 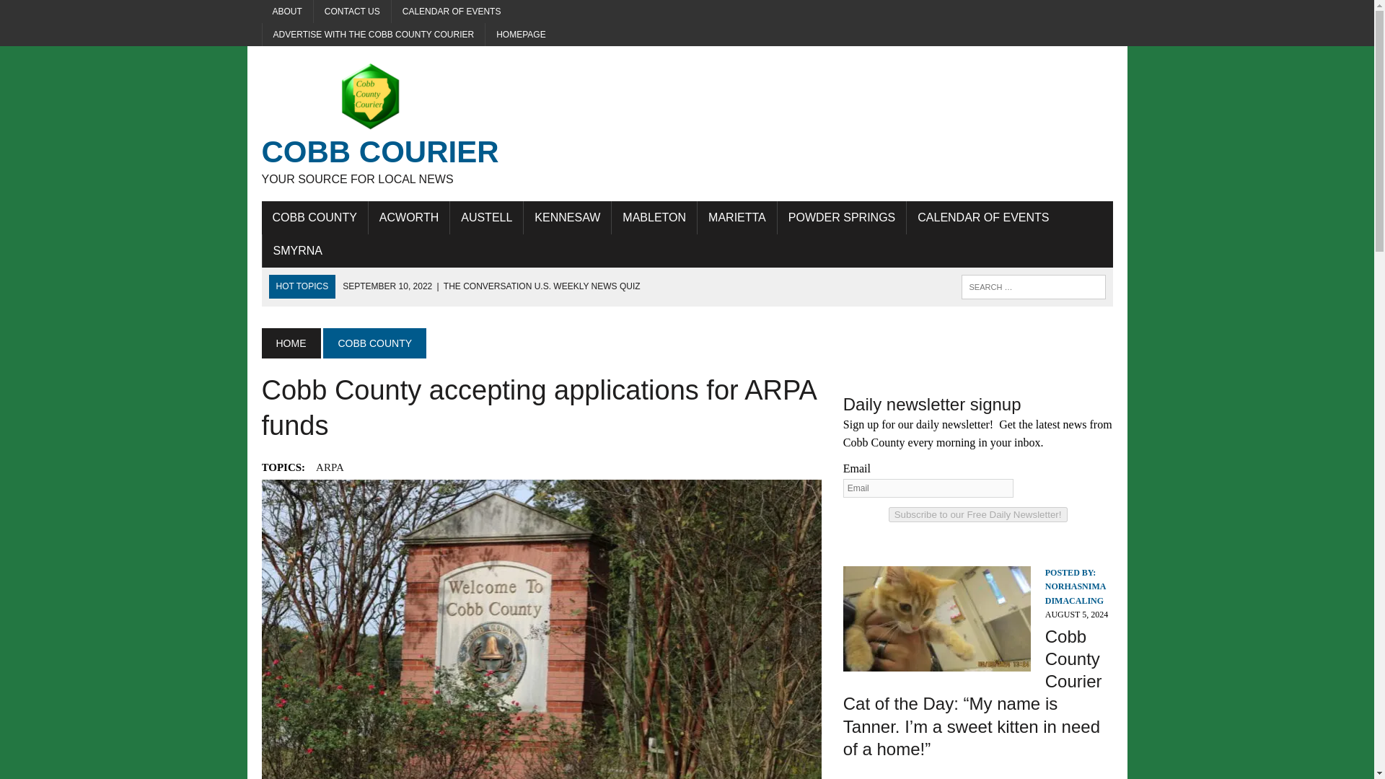 I want to click on KENNESAW, so click(x=567, y=218).